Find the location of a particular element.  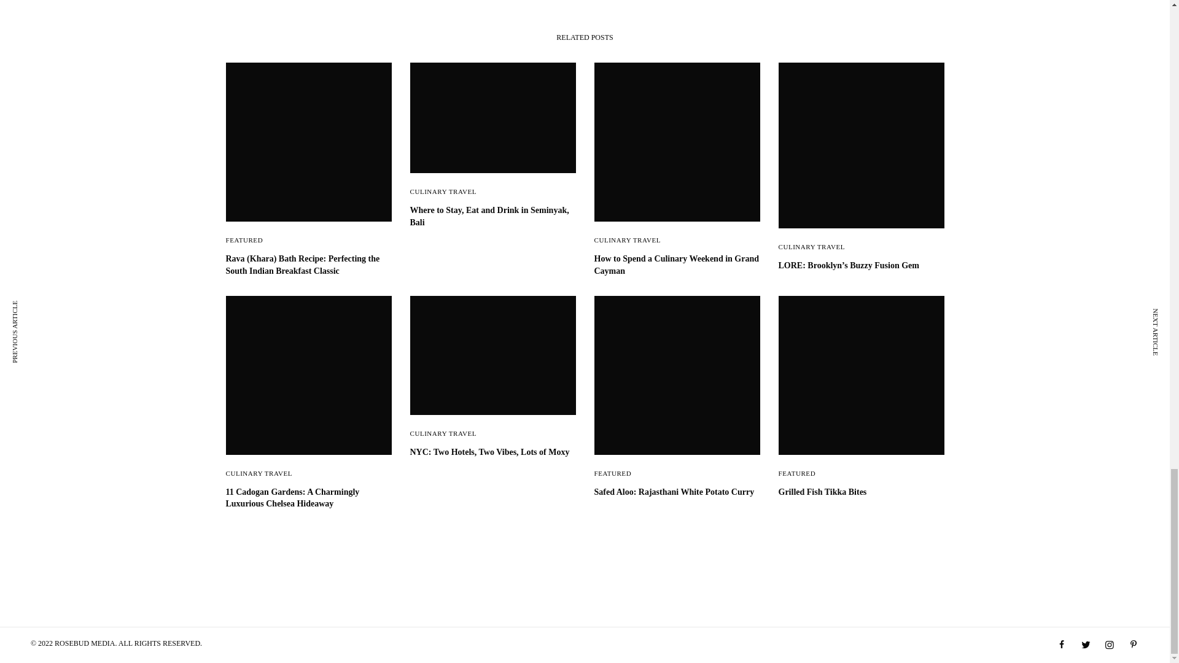

NYC: Two Hotels, Two Vibes, Lots of Moxy is located at coordinates (493, 452).